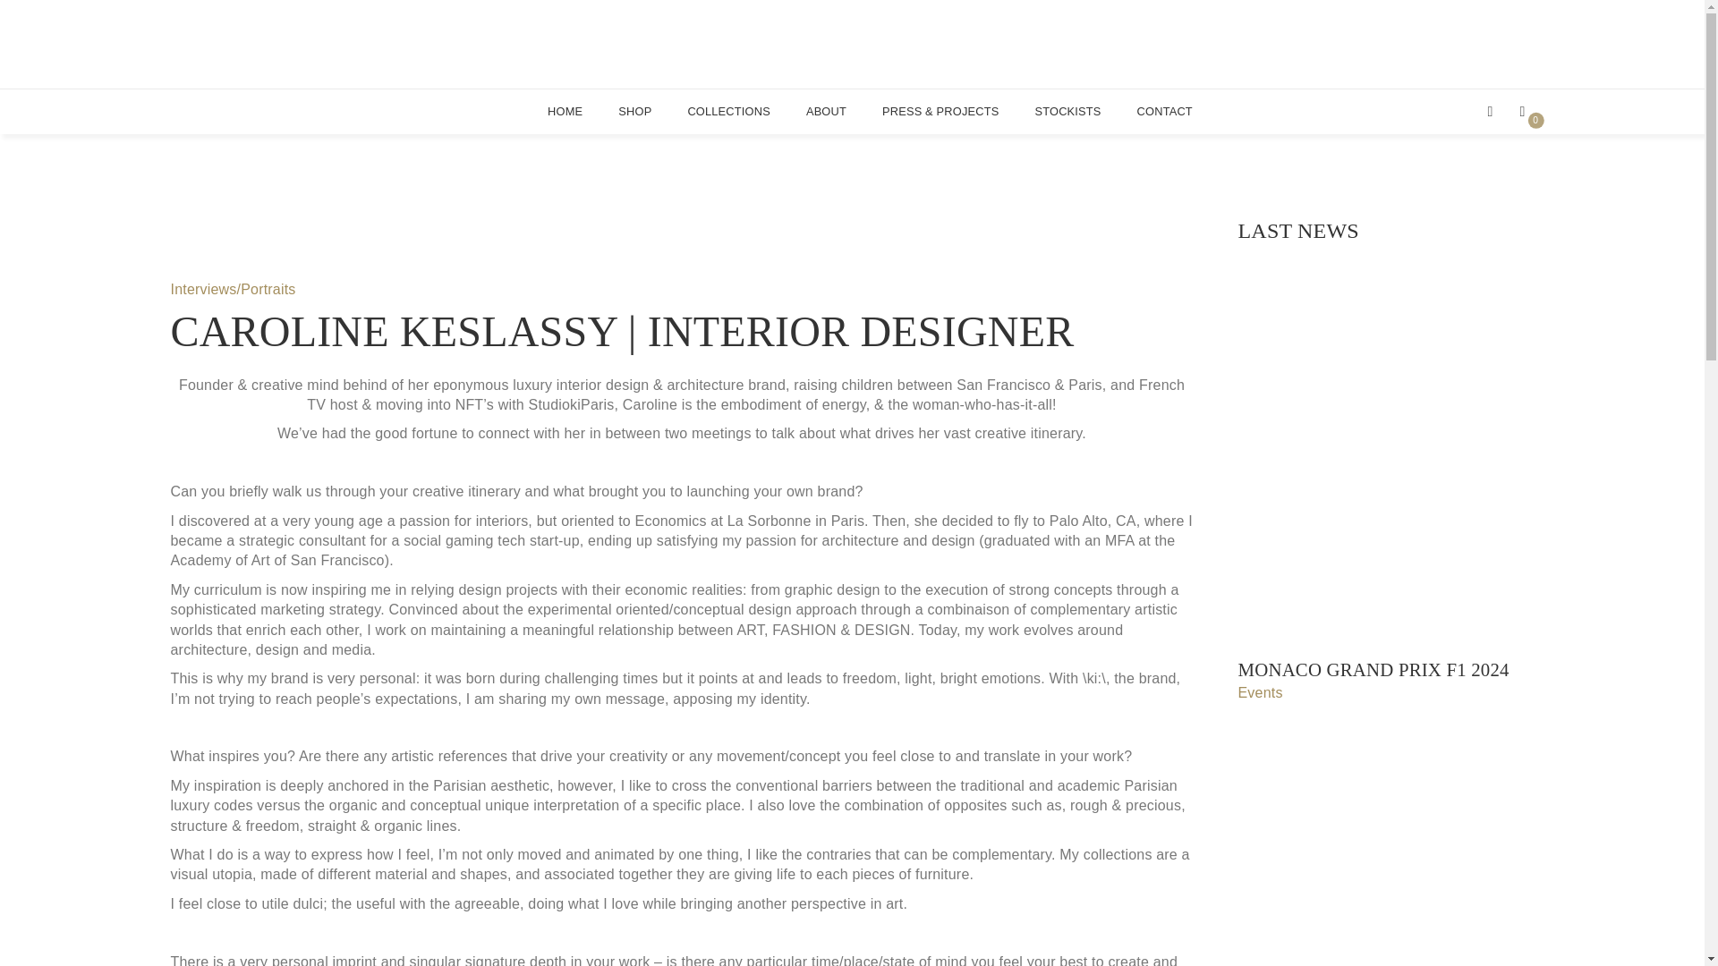 This screenshot has width=1718, height=966. Describe the element at coordinates (1527, 111) in the screenshot. I see `MY ACCOUNT` at that location.